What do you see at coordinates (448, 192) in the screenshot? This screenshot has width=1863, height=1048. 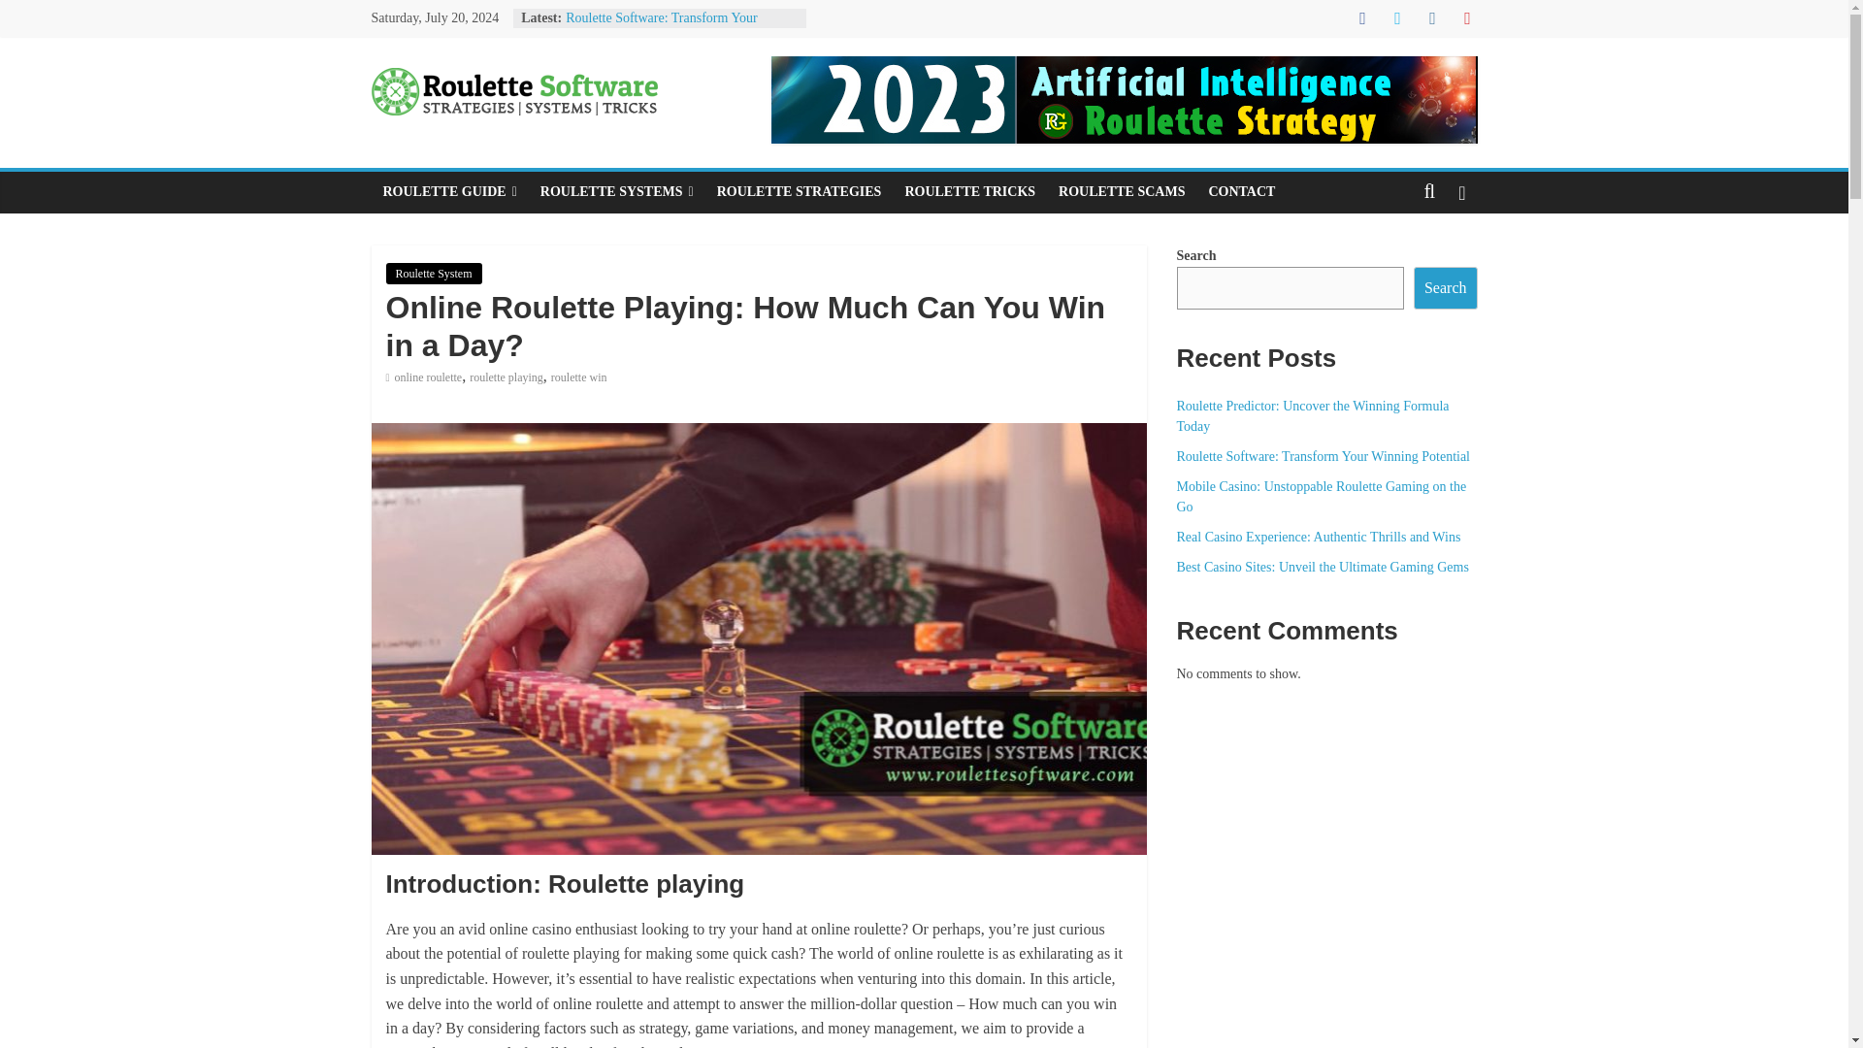 I see `ROULETTE GUIDE` at bounding box center [448, 192].